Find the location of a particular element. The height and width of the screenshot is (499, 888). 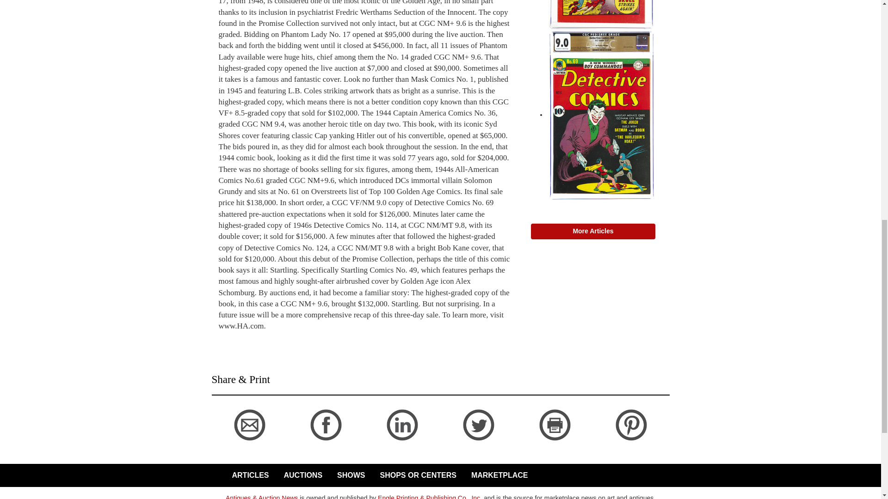

back to articles is located at coordinates (233, 444).